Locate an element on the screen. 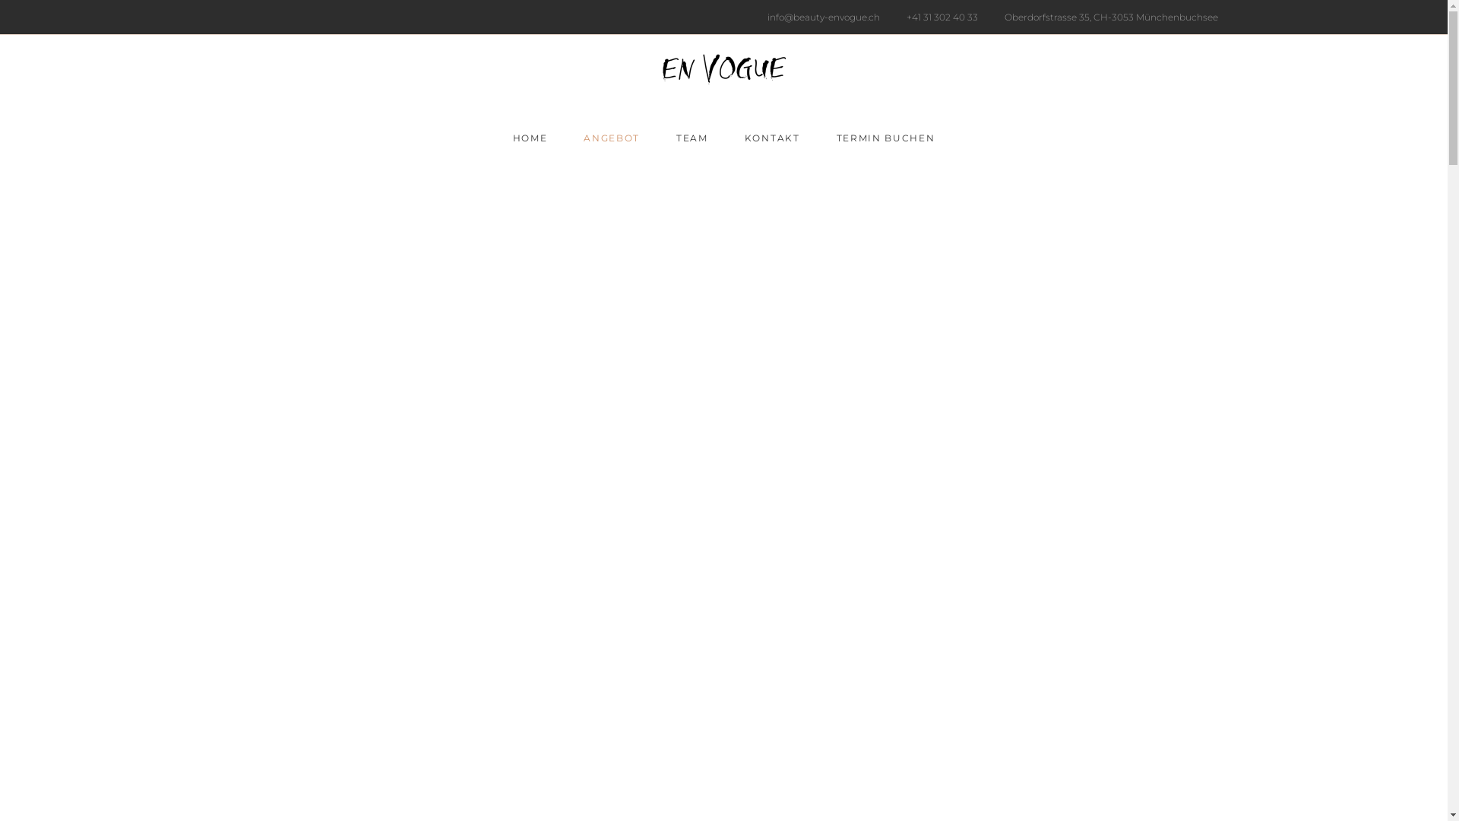  instagram is located at coordinates (767, 694).